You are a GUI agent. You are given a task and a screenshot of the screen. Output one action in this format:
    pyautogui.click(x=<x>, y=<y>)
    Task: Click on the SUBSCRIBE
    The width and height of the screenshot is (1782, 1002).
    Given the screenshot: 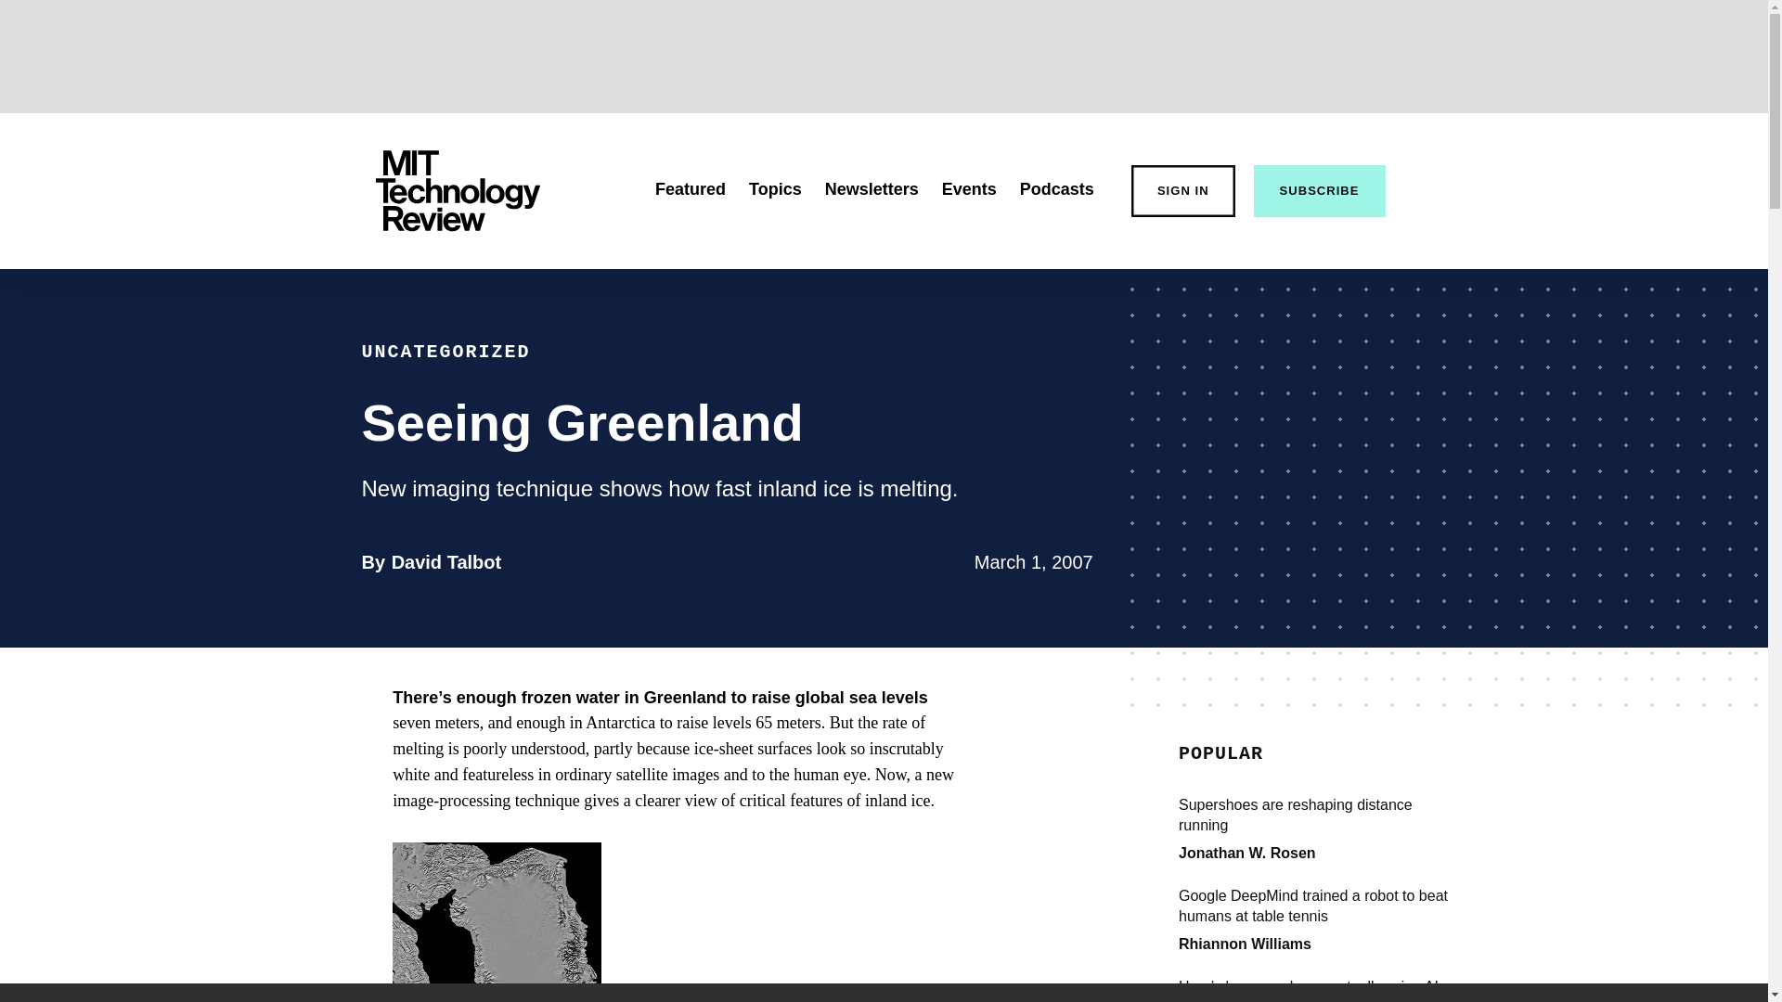 What is the action you would take?
    pyautogui.click(x=1320, y=191)
    